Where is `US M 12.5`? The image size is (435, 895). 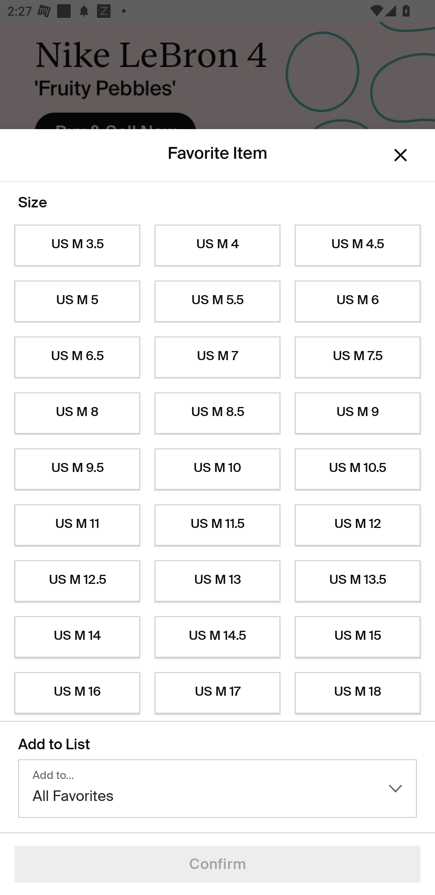 US M 12.5 is located at coordinates (77, 581).